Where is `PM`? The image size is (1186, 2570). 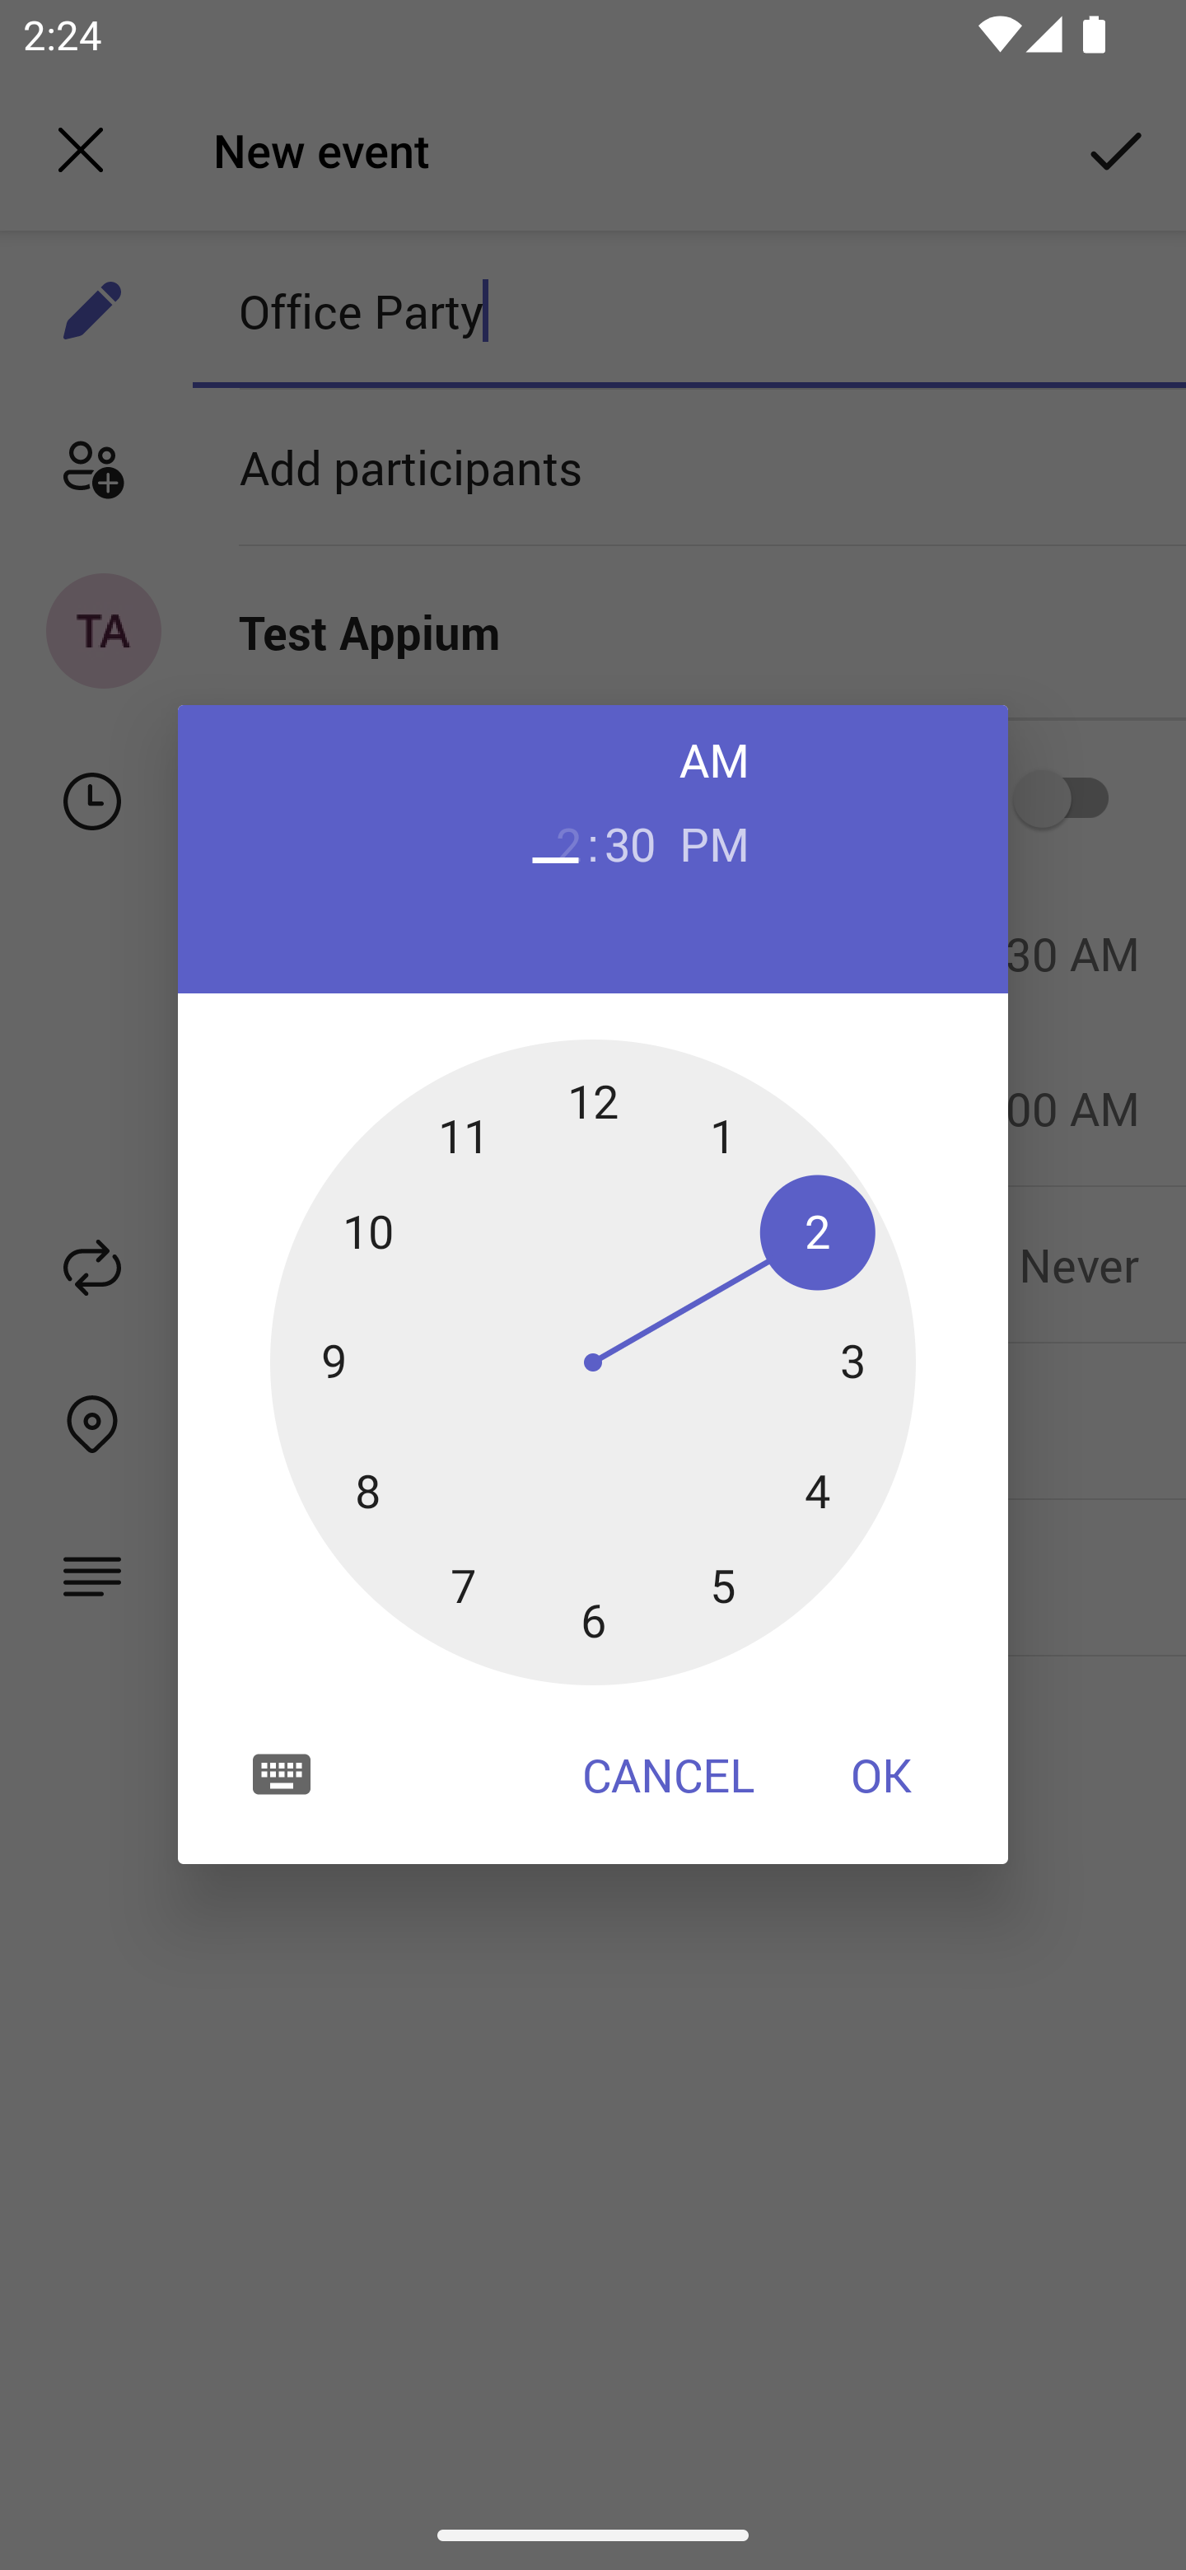
PM is located at coordinates (715, 842).